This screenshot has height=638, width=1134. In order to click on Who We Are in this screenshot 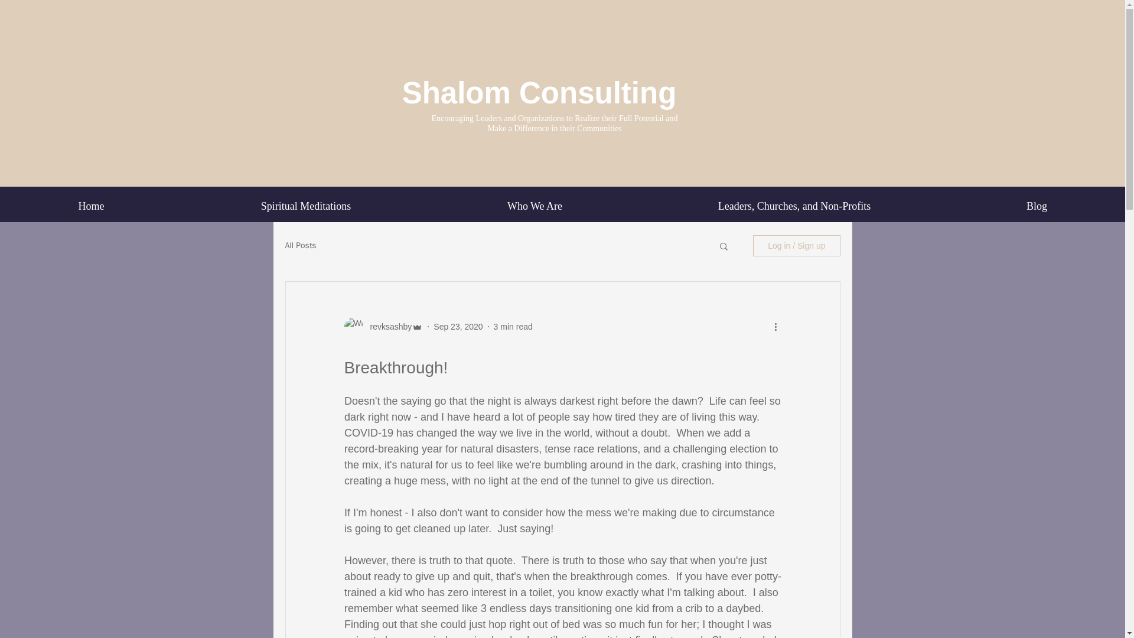, I will do `click(535, 206)`.